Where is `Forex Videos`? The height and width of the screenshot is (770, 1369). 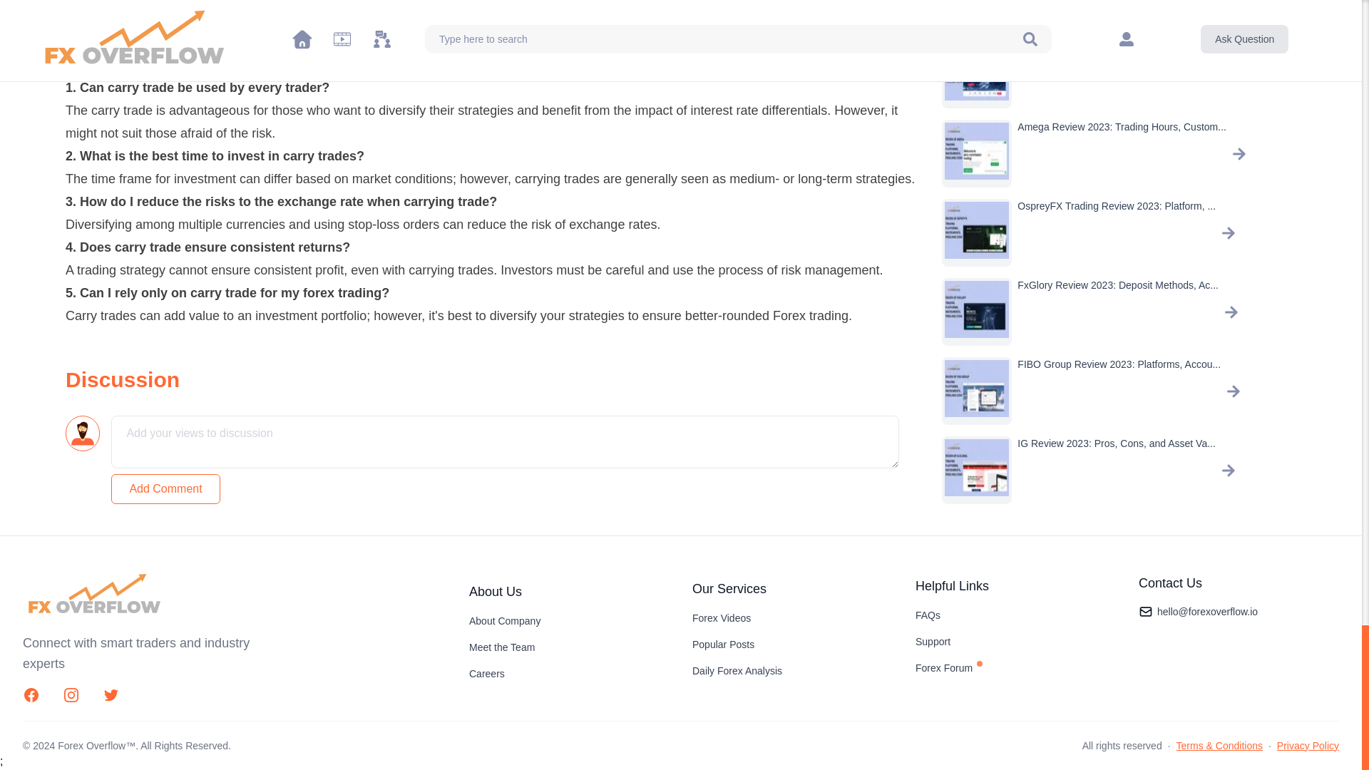 Forex Videos is located at coordinates (722, 617).